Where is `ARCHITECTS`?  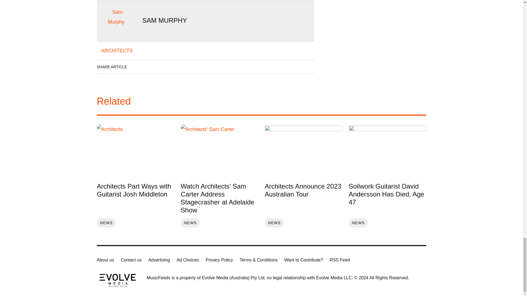 ARCHITECTS is located at coordinates (117, 51).